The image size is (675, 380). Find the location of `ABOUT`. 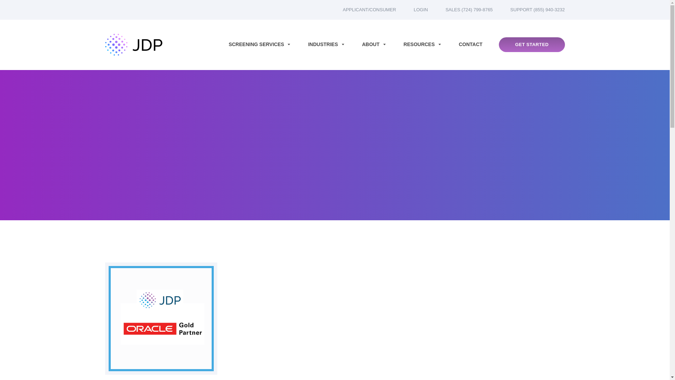

ABOUT is located at coordinates (374, 44).